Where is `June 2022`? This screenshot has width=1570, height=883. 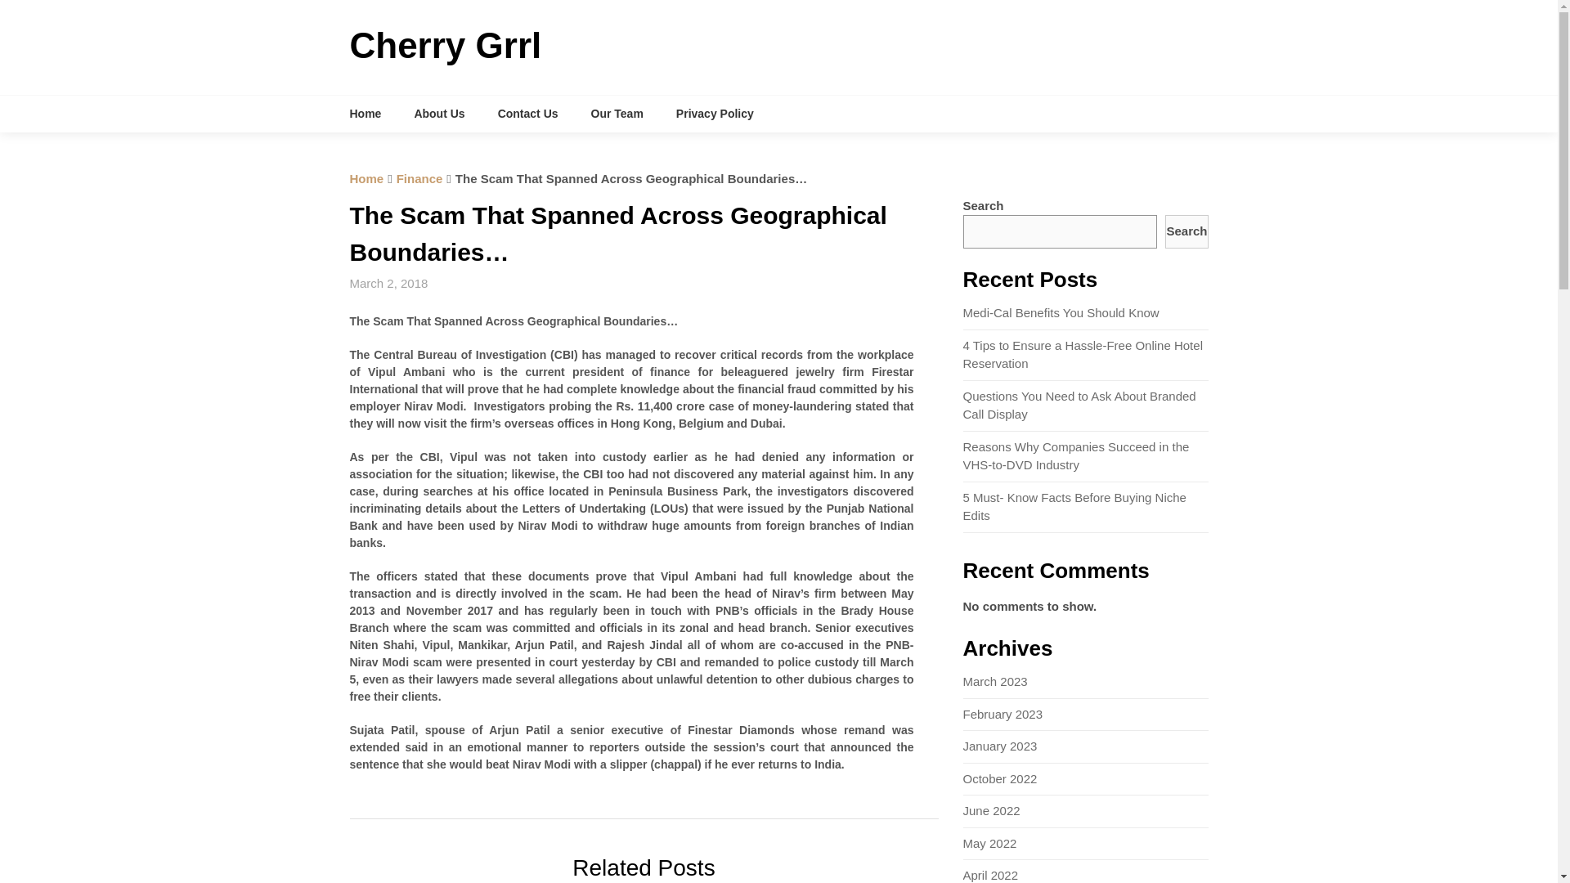
June 2022 is located at coordinates (992, 810).